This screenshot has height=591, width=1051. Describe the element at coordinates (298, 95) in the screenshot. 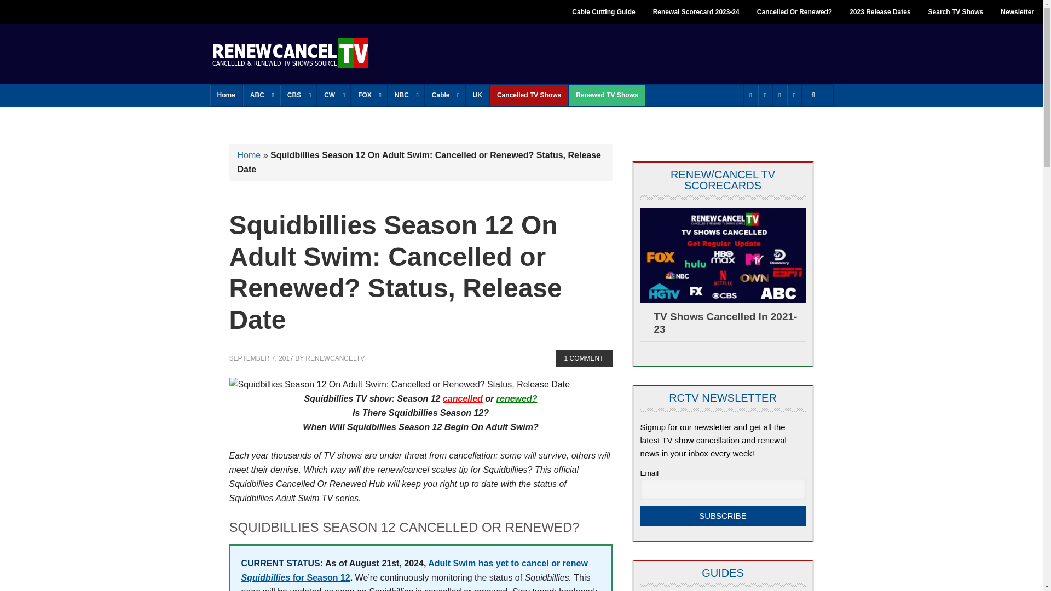

I see `CBS` at that location.